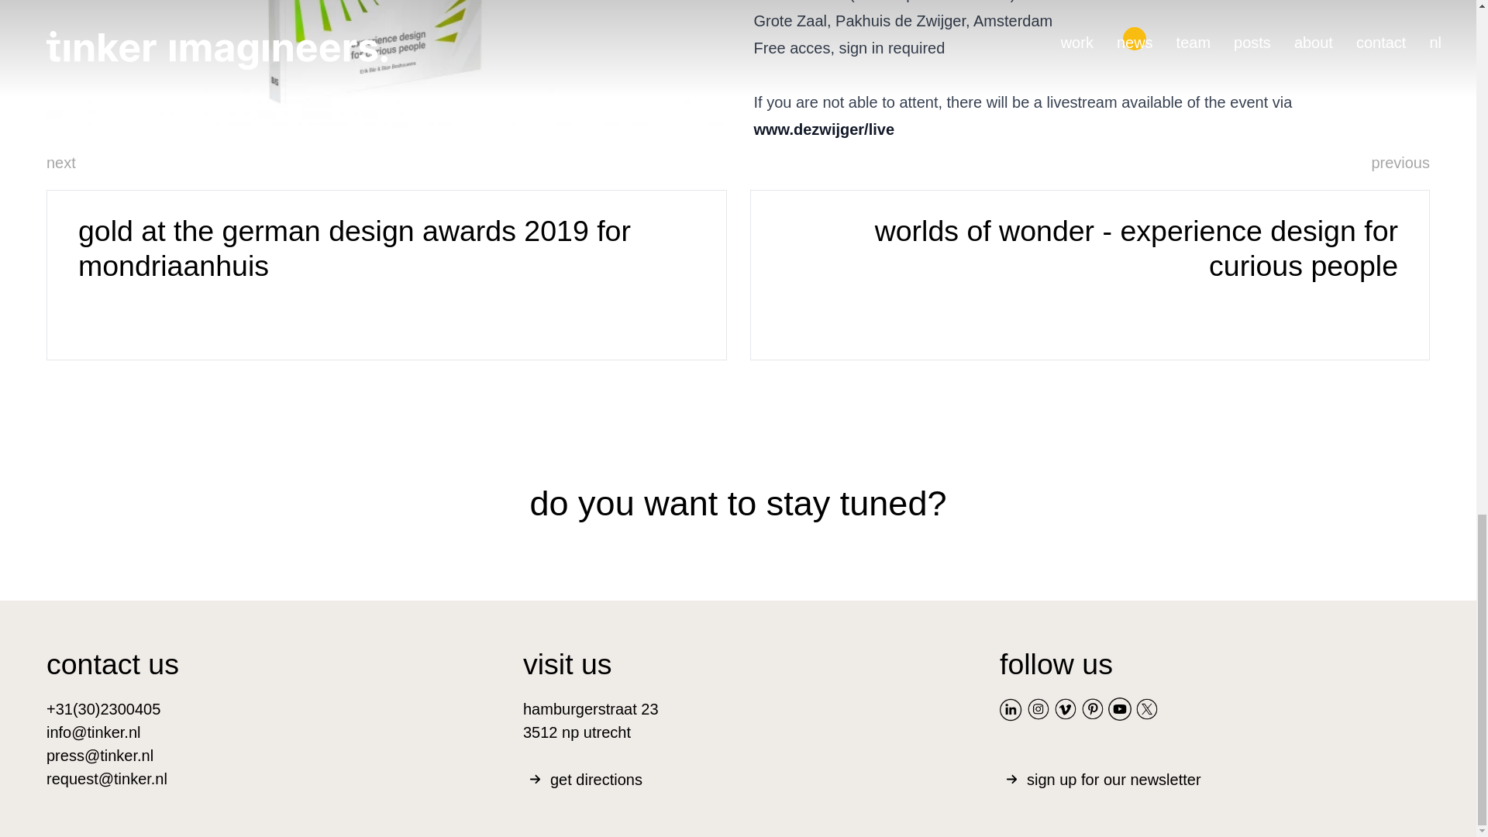  Describe the element at coordinates (738, 778) in the screenshot. I see `get directions` at that location.